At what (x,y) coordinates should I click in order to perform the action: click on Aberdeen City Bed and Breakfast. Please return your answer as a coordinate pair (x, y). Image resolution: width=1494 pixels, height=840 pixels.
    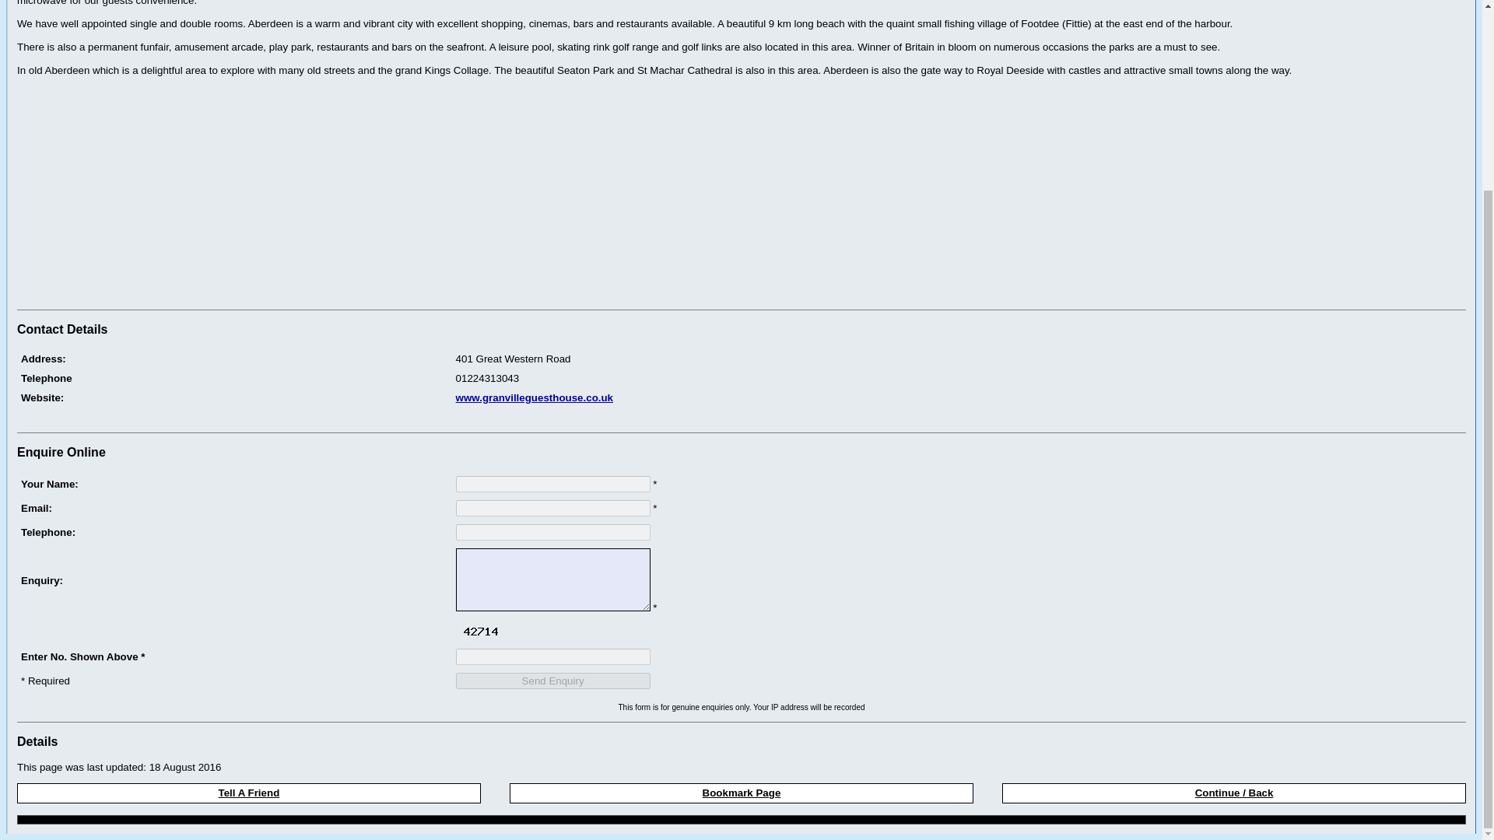
    Looking at the image, I should click on (234, 417).